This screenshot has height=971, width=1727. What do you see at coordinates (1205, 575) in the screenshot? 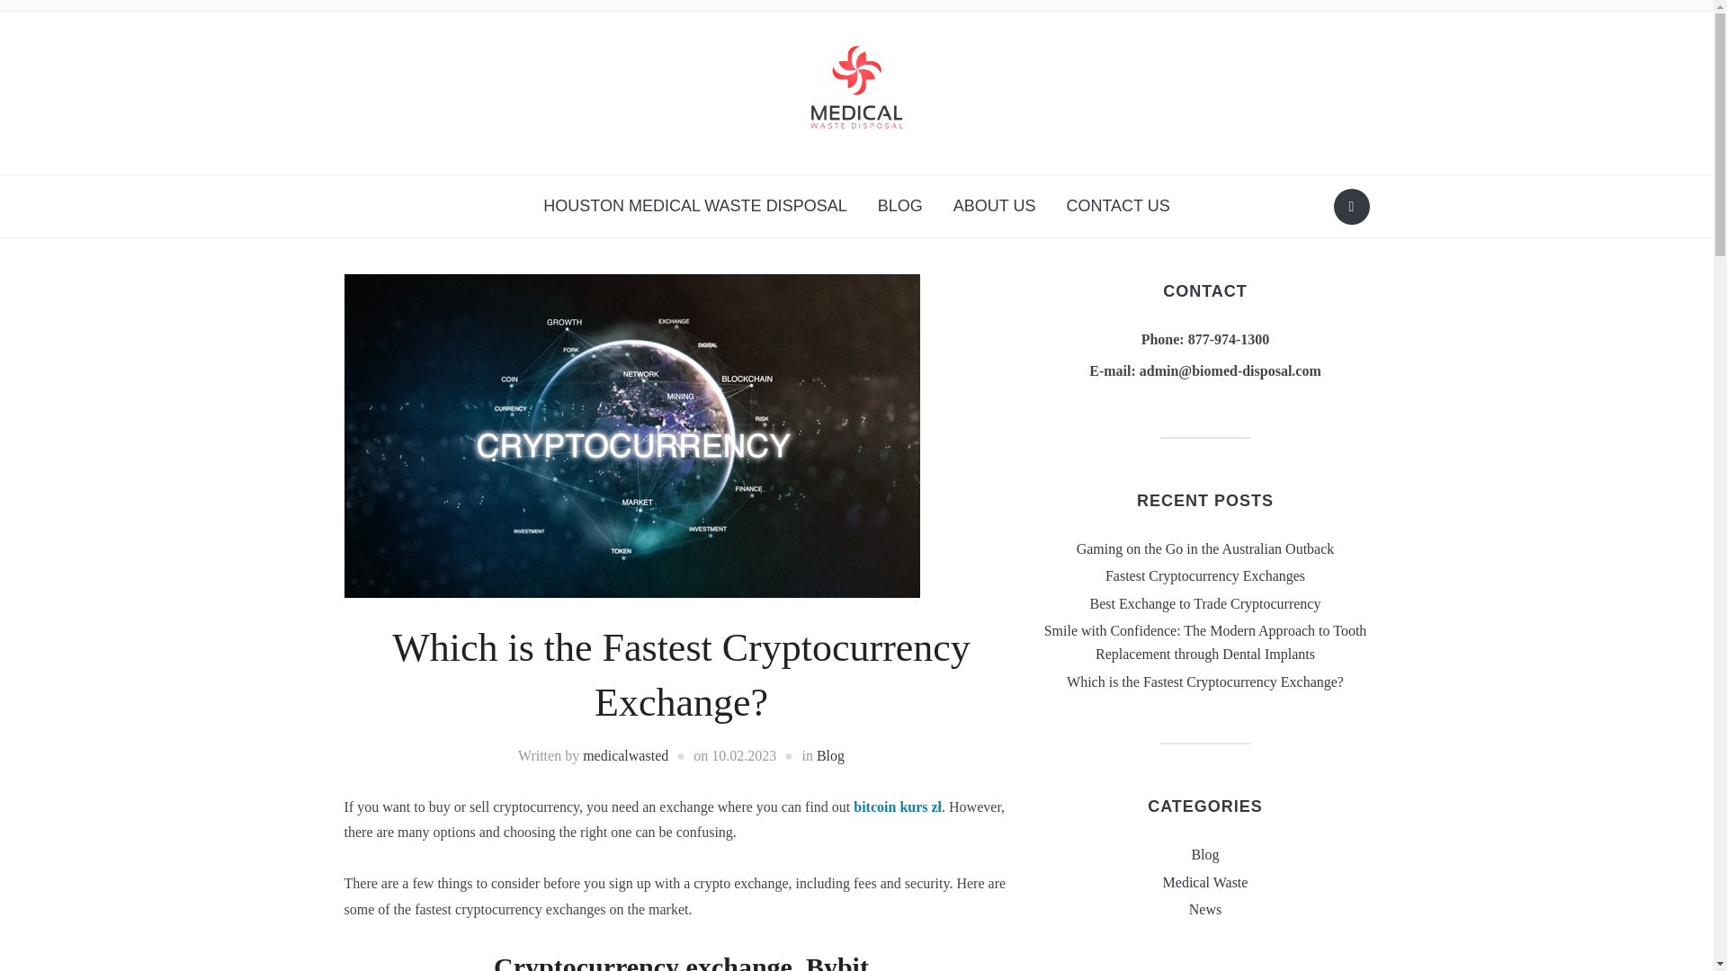
I see `Fastest Cryptocurrency Exchanges` at bounding box center [1205, 575].